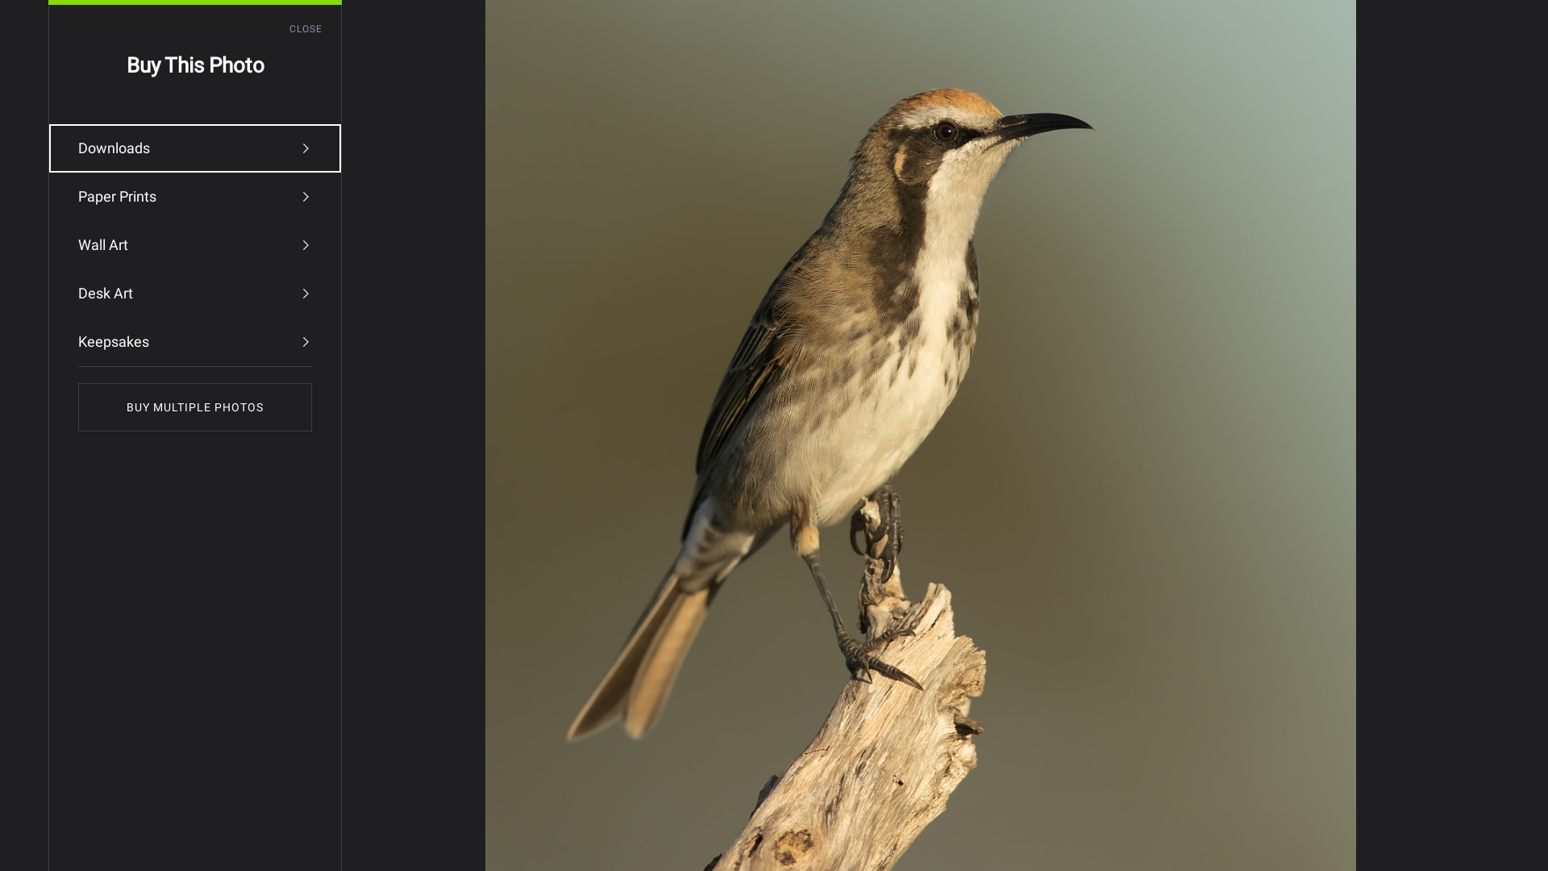  Describe the element at coordinates (1370, 237) in the screenshot. I see `Slideshow` at that location.